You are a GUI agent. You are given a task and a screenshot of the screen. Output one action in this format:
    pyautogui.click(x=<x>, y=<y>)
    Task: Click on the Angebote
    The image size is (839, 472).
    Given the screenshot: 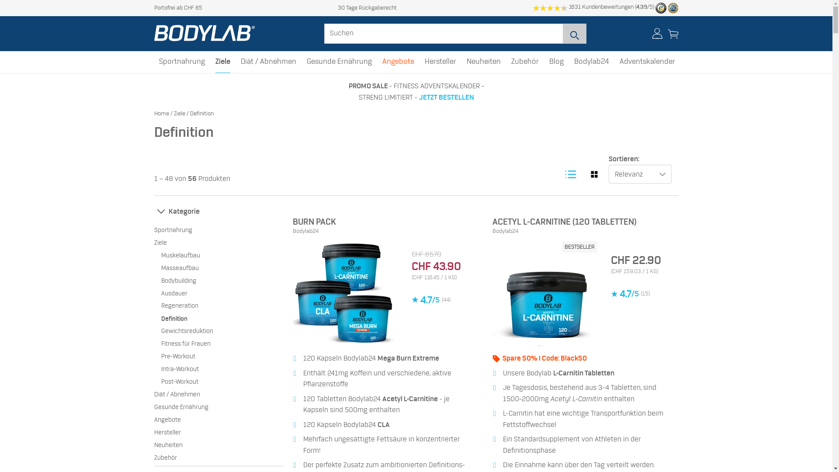 What is the action you would take?
    pyautogui.click(x=218, y=420)
    